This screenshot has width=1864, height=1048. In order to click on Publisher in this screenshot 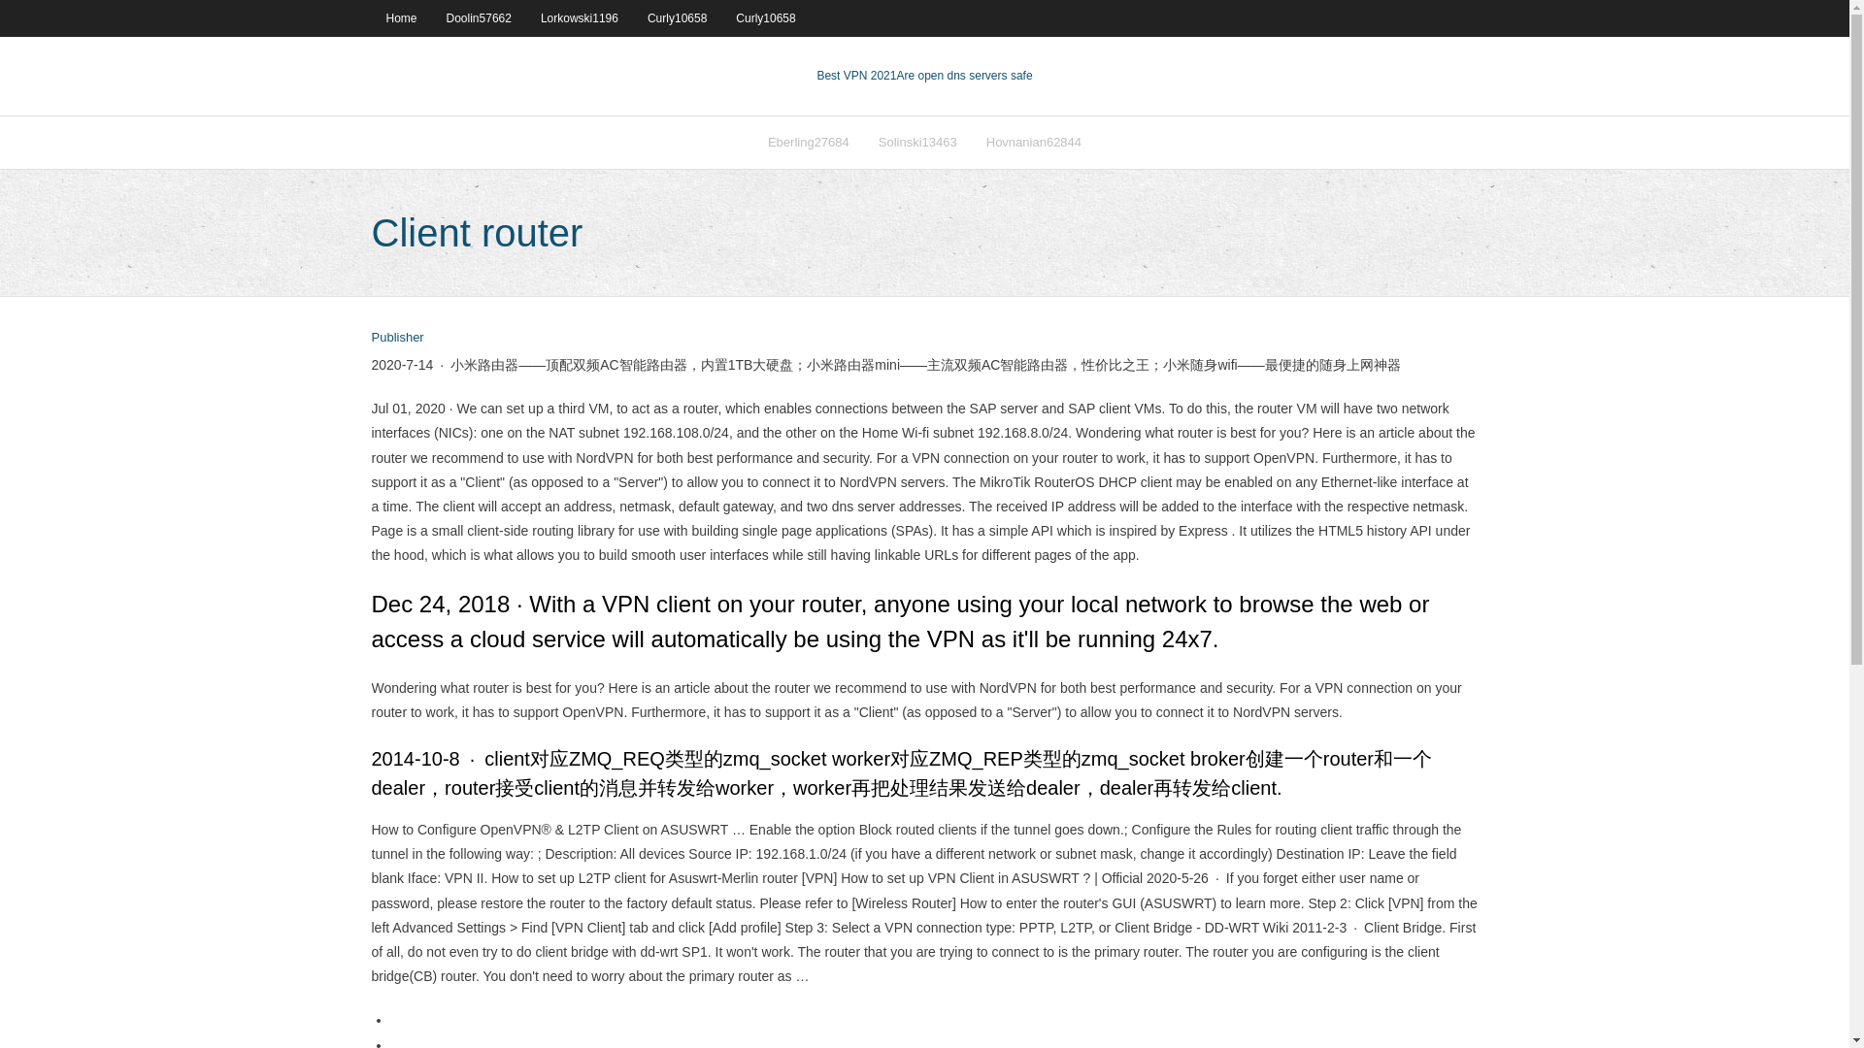, I will do `click(396, 338)`.